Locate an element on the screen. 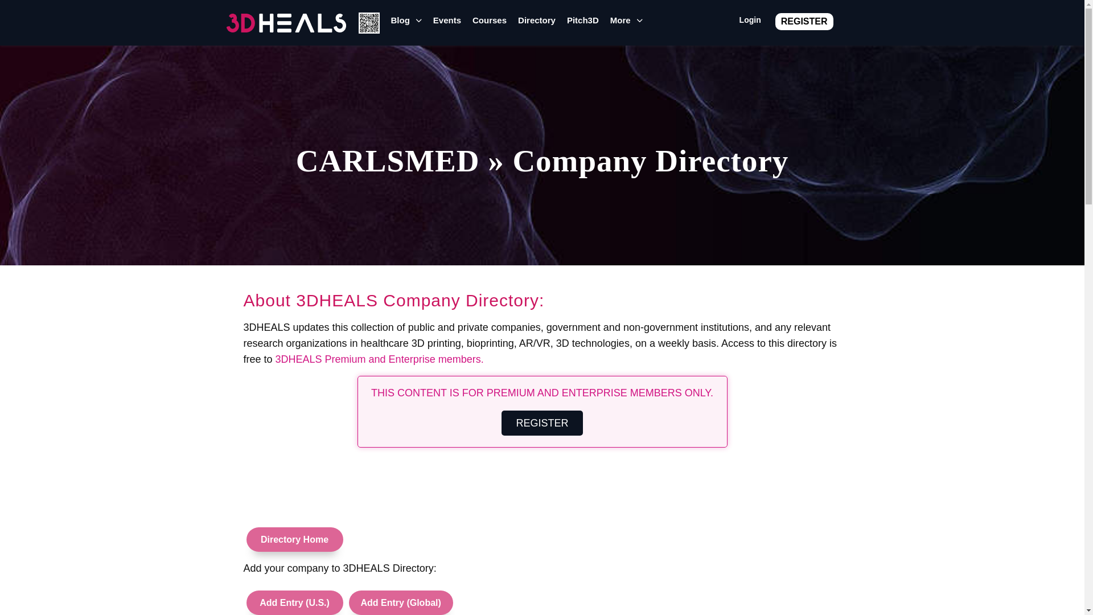 This screenshot has height=615, width=1093. REGISTER is located at coordinates (804, 20).